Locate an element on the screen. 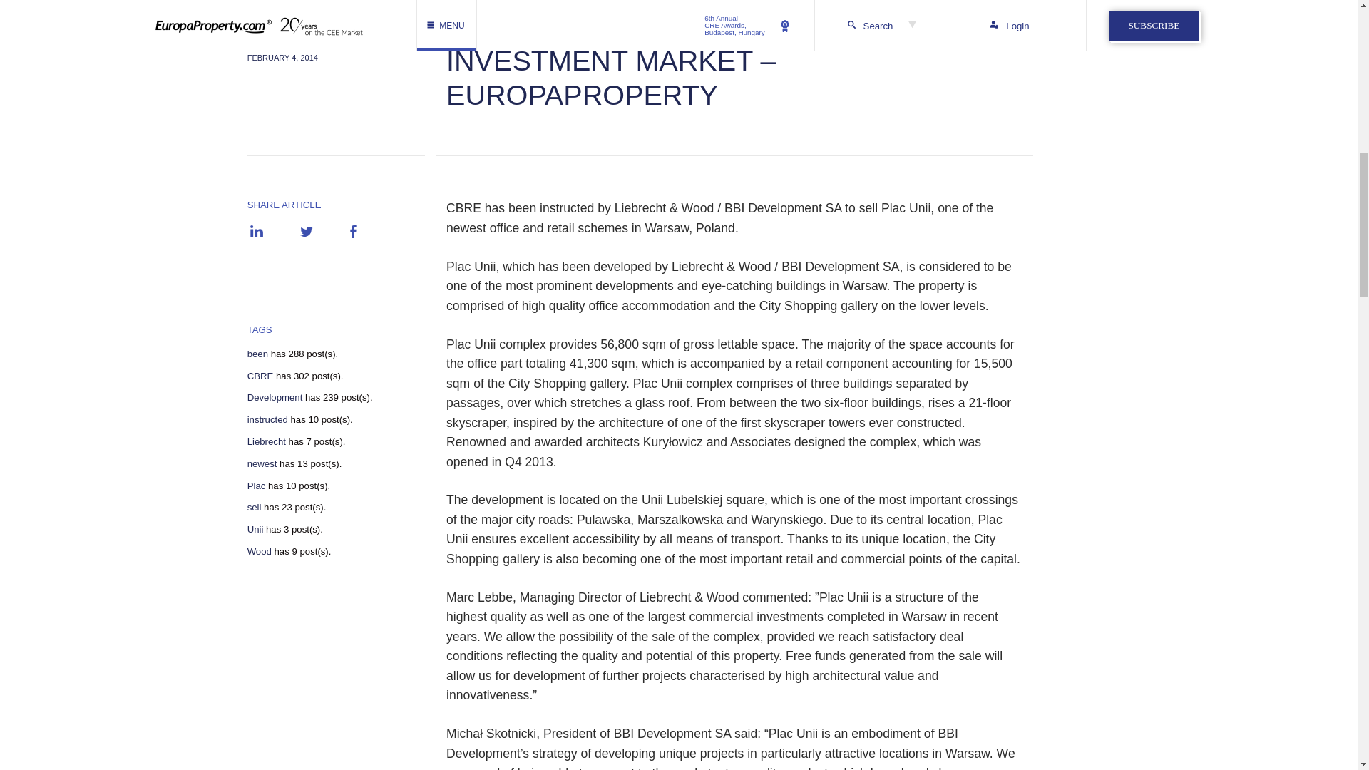 This screenshot has width=1369, height=770. CBRE is located at coordinates (261, 376).